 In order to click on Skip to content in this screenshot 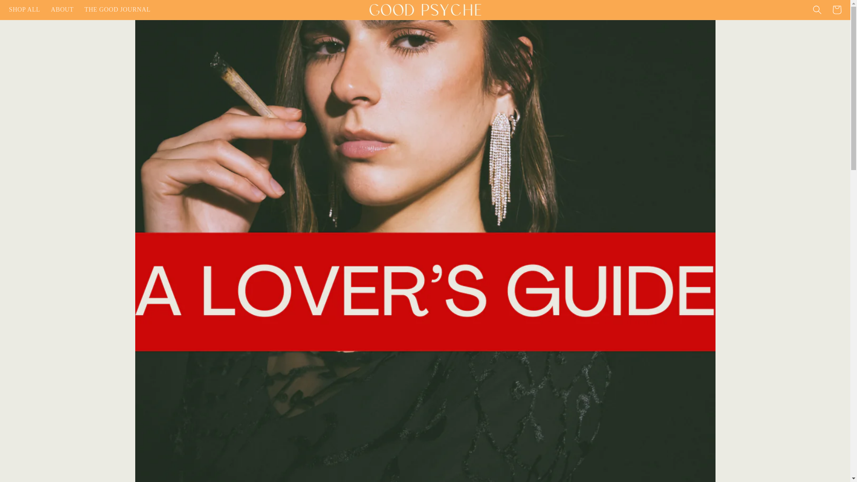, I will do `click(27, 10)`.